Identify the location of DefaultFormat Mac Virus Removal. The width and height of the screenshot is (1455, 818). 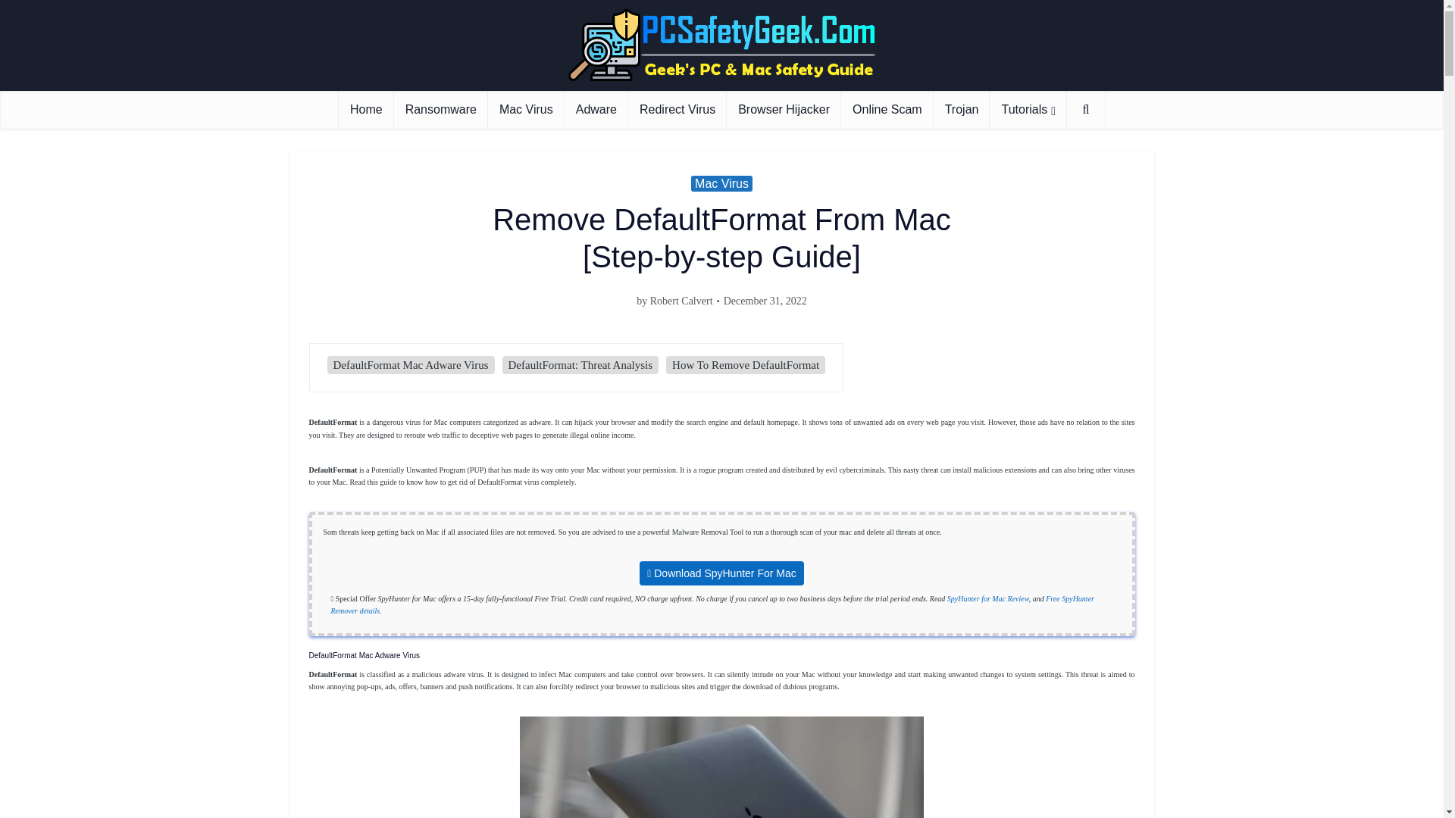
(721, 767).